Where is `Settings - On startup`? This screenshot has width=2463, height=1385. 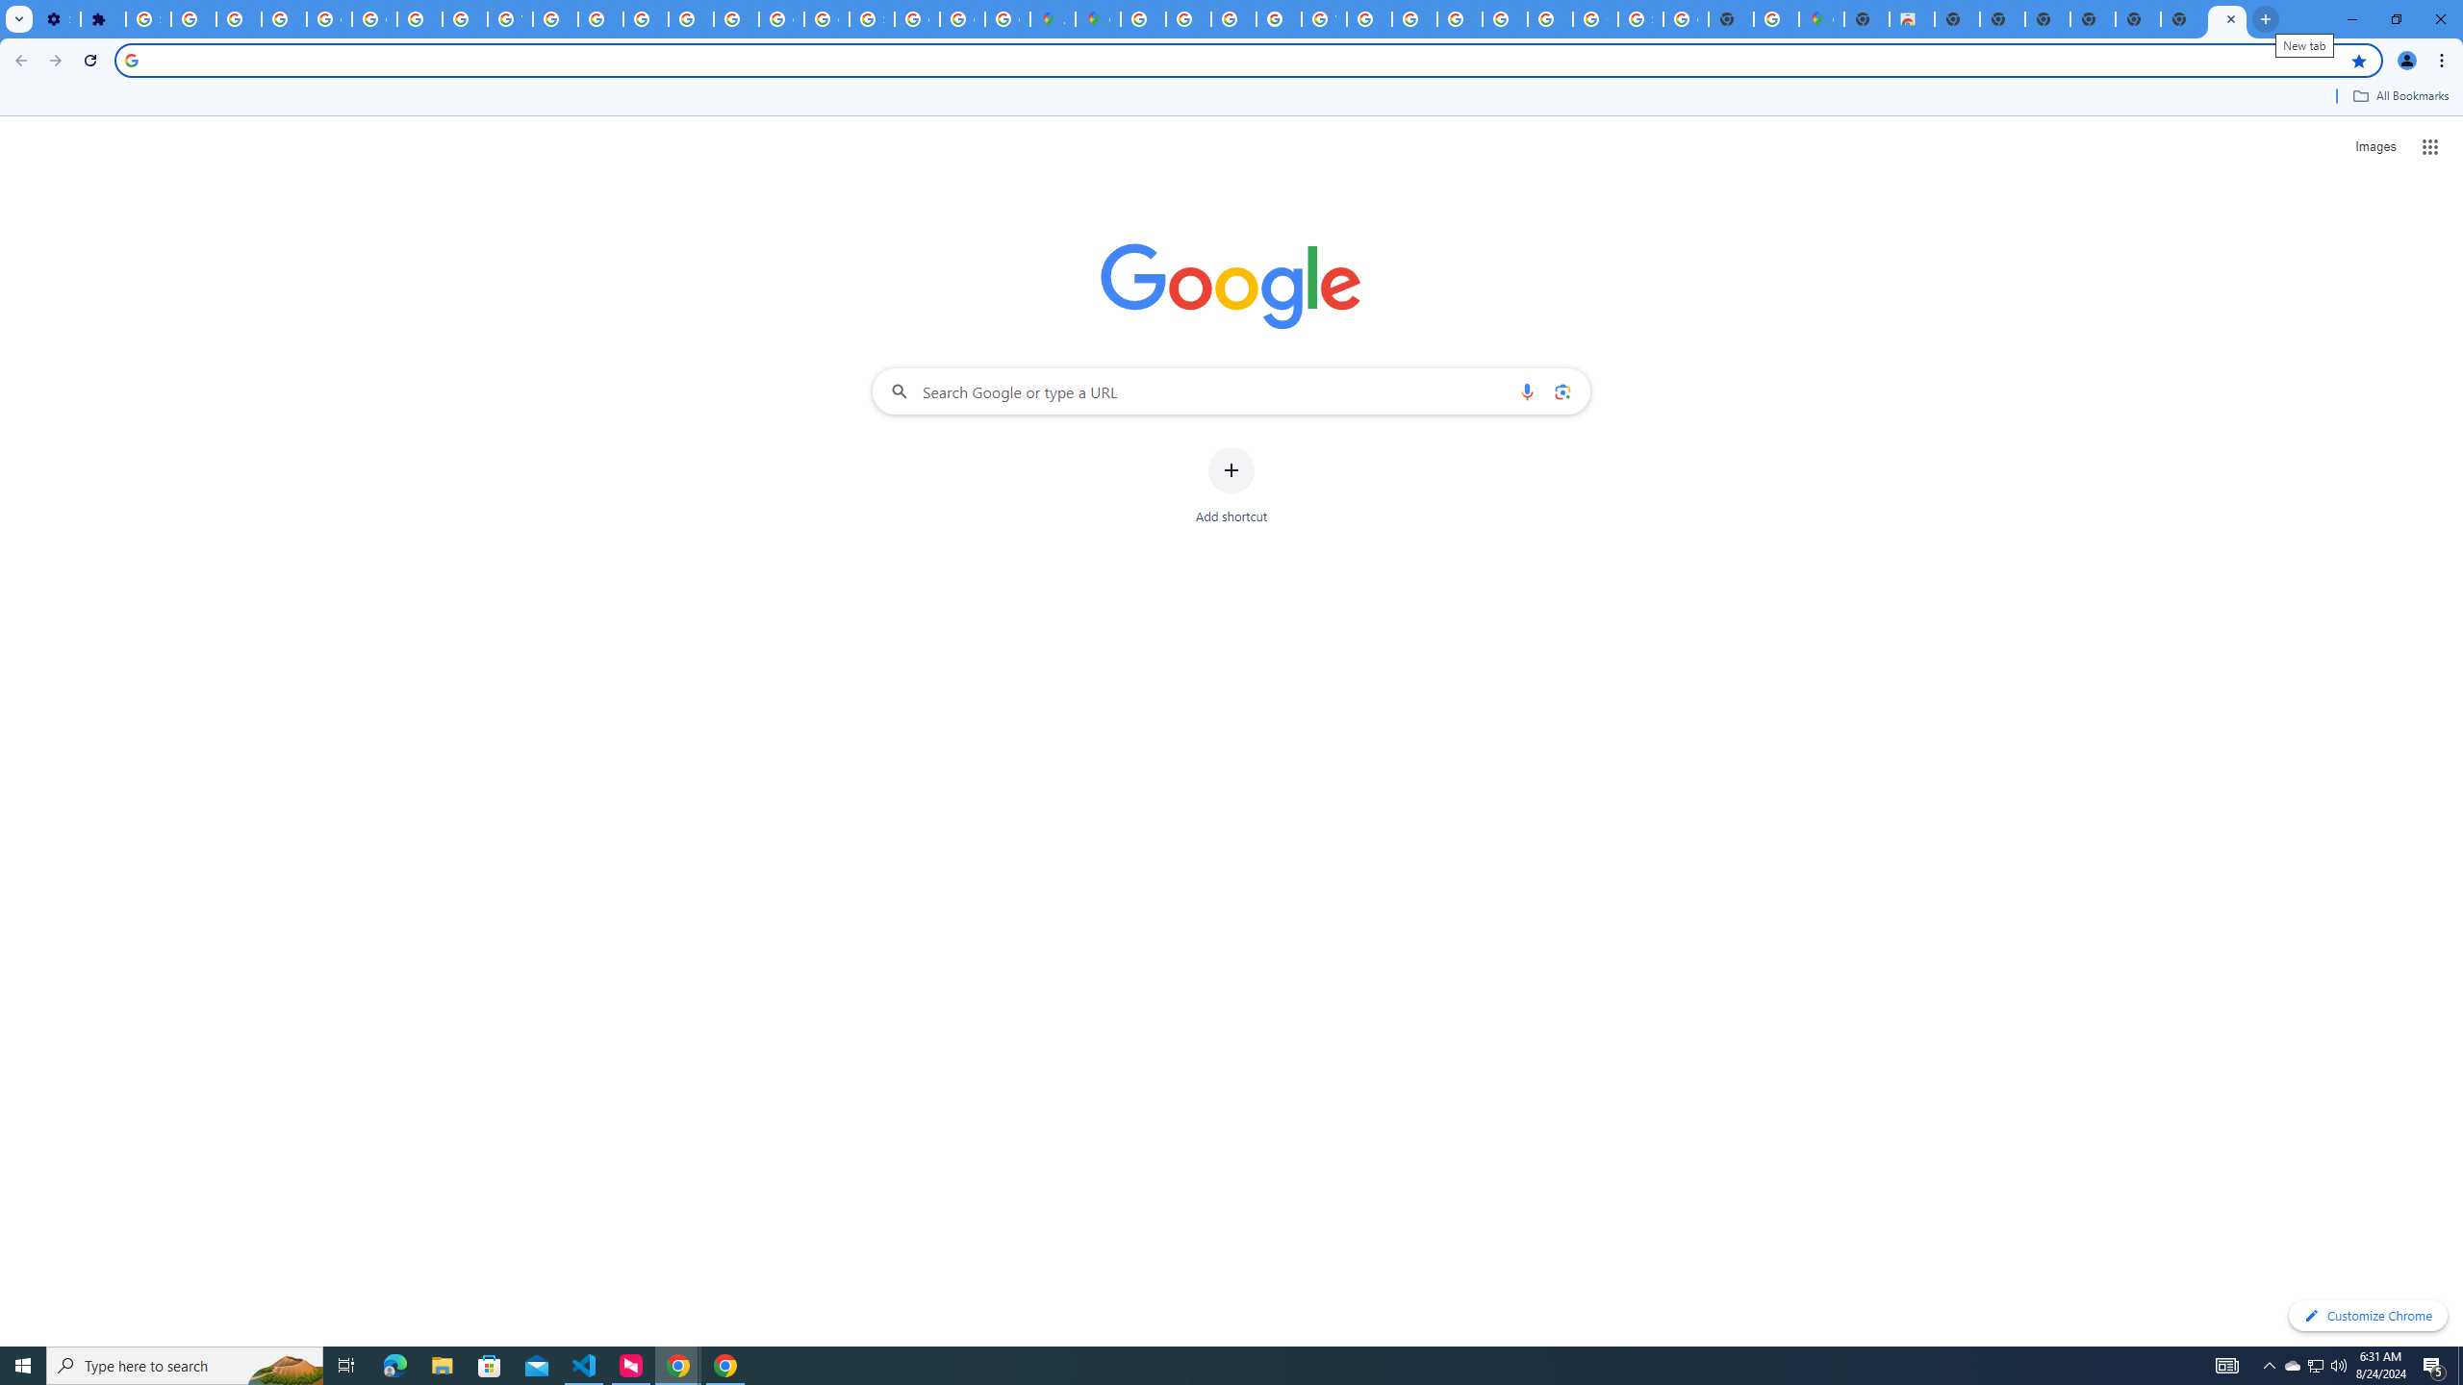
Settings - On startup is located at coordinates (58, 19).